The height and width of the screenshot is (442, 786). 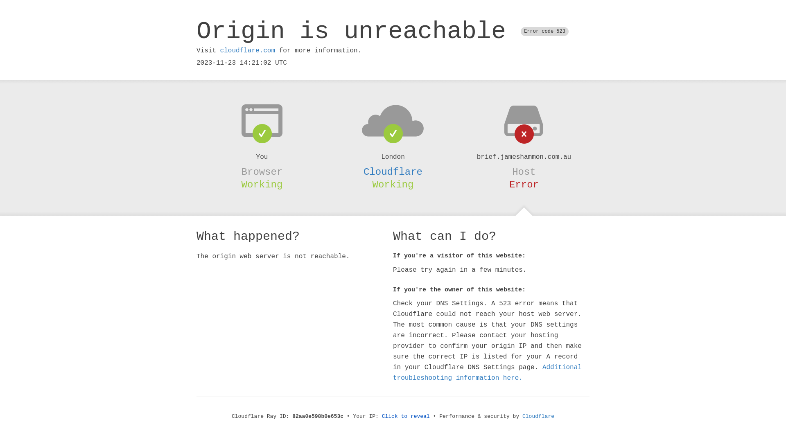 I want to click on Cloudflare, so click(x=538, y=417).